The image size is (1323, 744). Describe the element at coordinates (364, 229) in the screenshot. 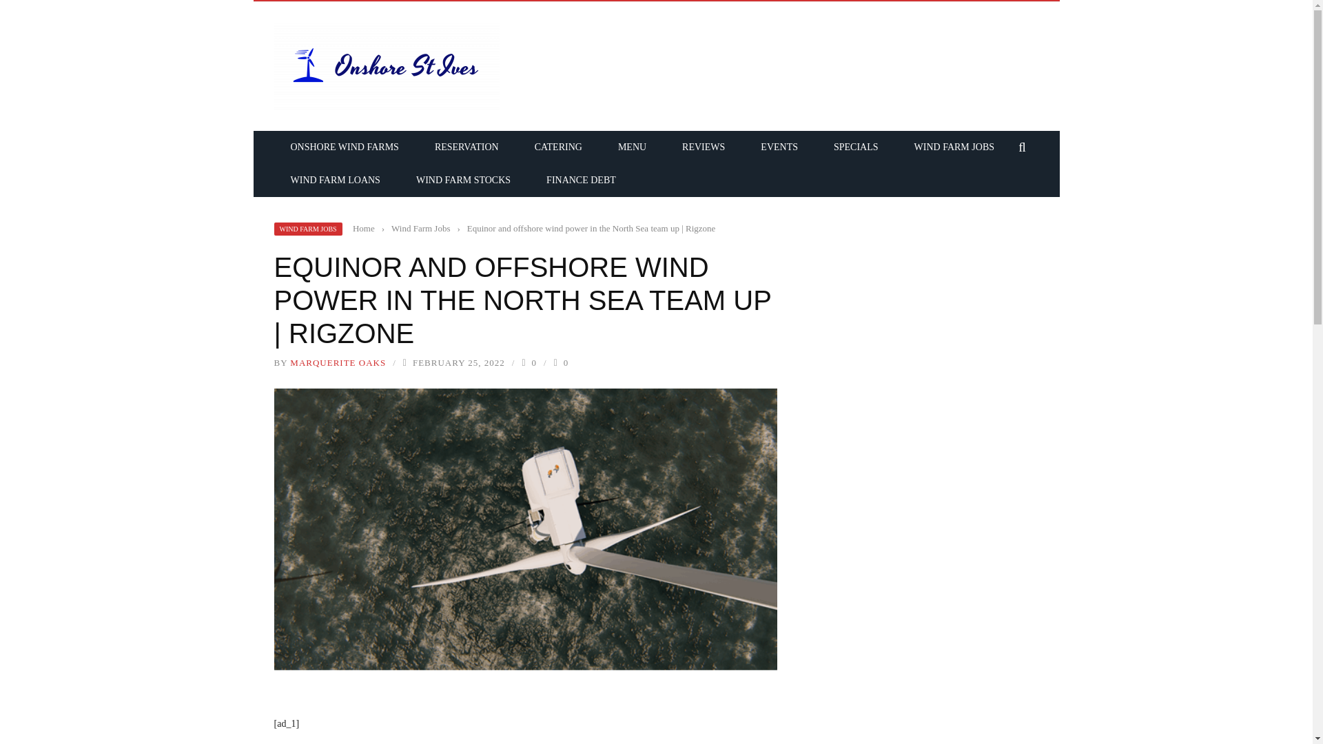

I see `Home` at that location.